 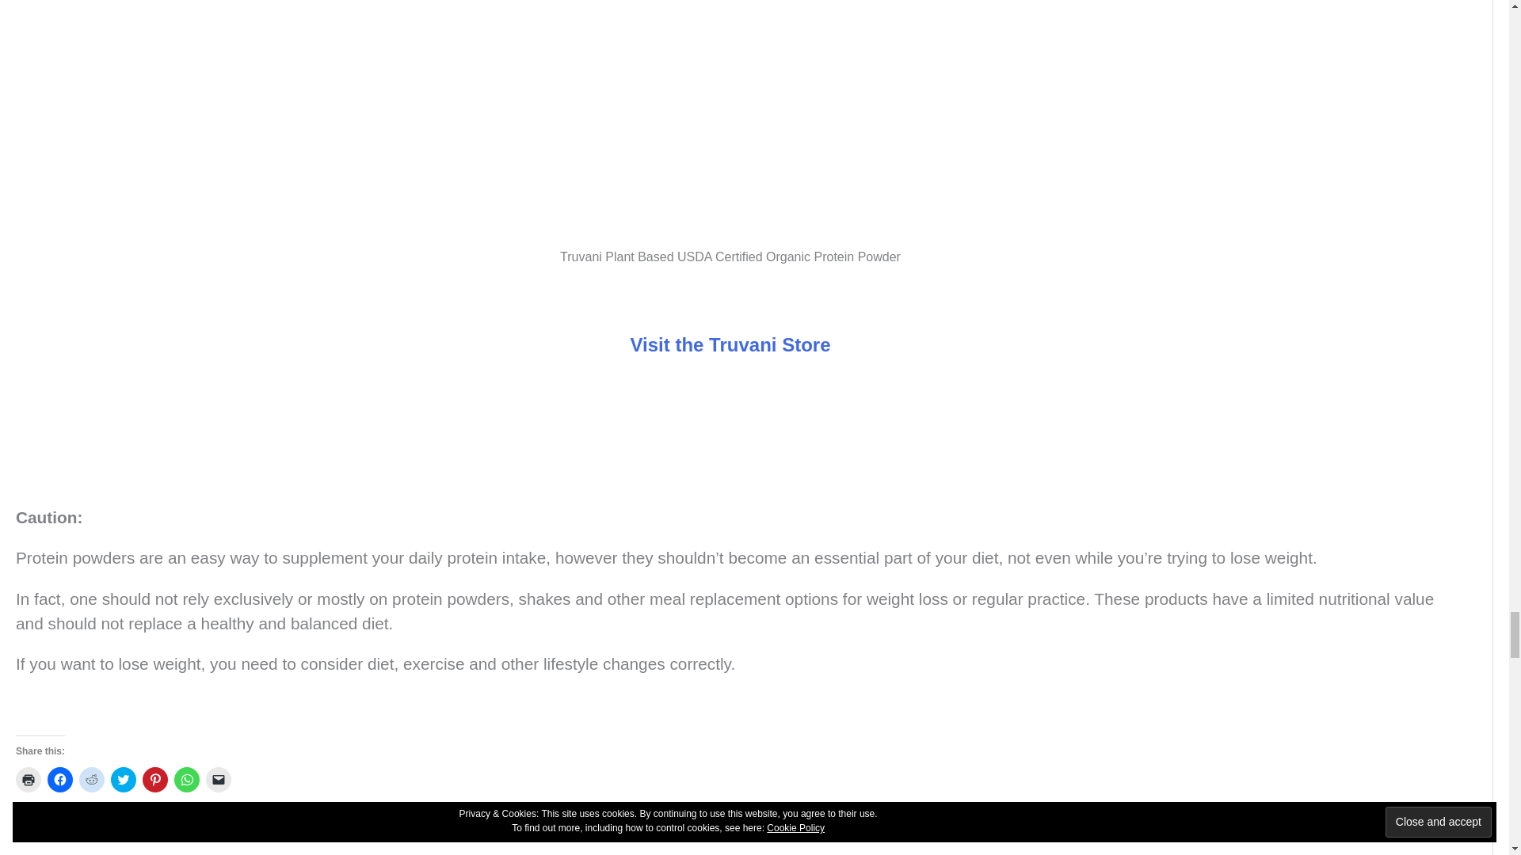 What do you see at coordinates (187, 779) in the screenshot?
I see `Click to share on WhatsApp` at bounding box center [187, 779].